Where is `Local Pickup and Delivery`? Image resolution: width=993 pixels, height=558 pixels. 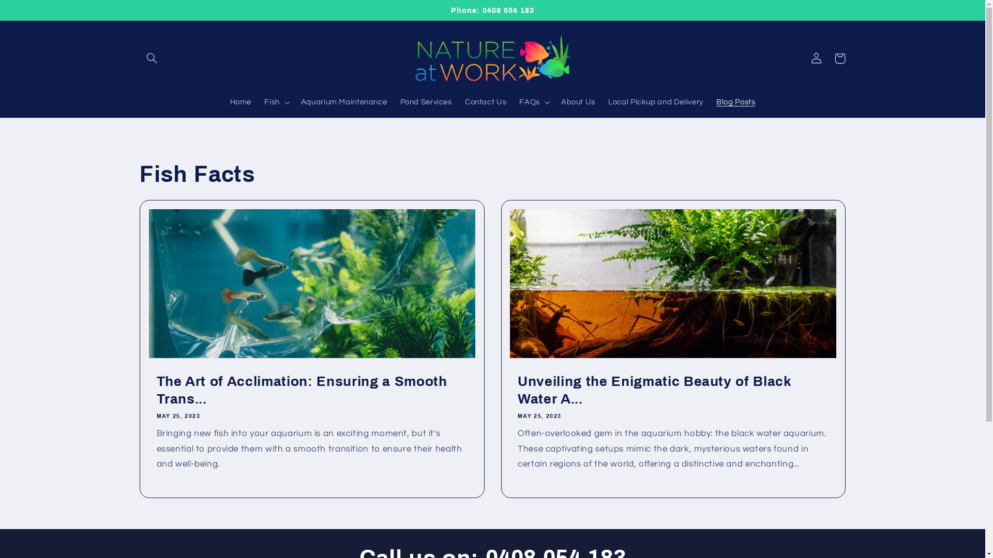
Local Pickup and Delivery is located at coordinates (656, 102).